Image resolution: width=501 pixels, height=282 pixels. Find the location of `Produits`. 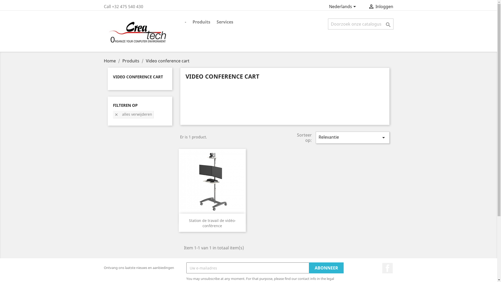

Produits is located at coordinates (201, 22).